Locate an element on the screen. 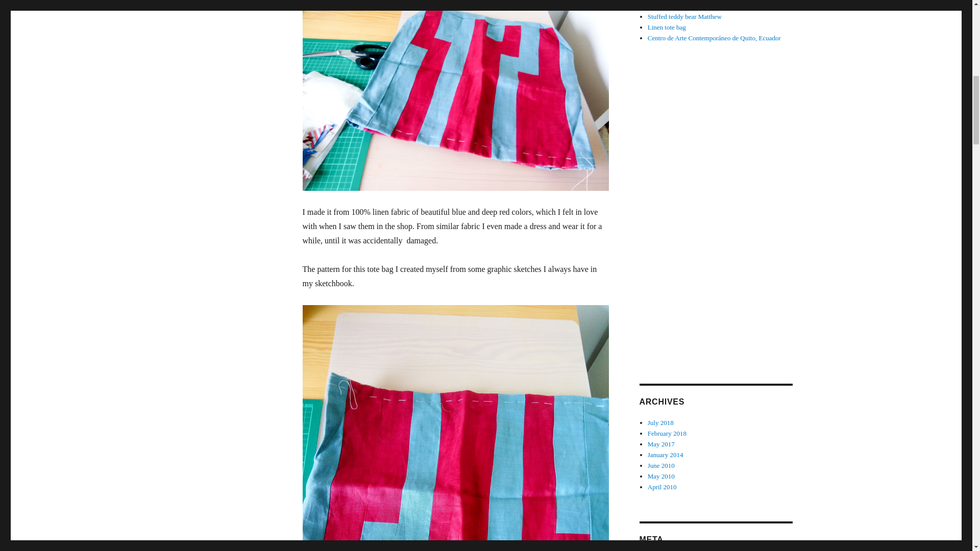 The image size is (980, 551). Advertisement is located at coordinates (717, 202).